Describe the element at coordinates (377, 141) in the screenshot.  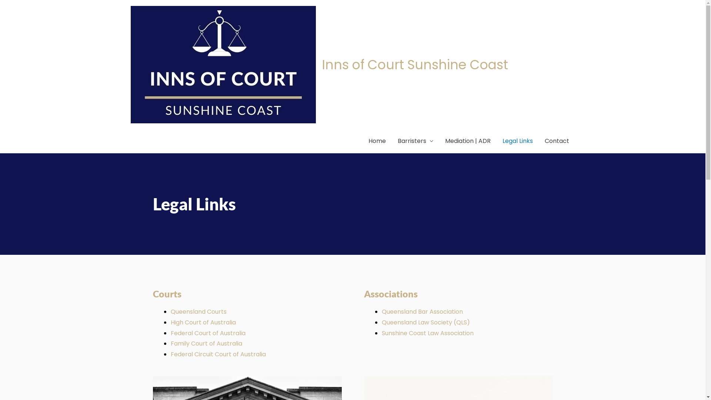
I see `Home` at that location.